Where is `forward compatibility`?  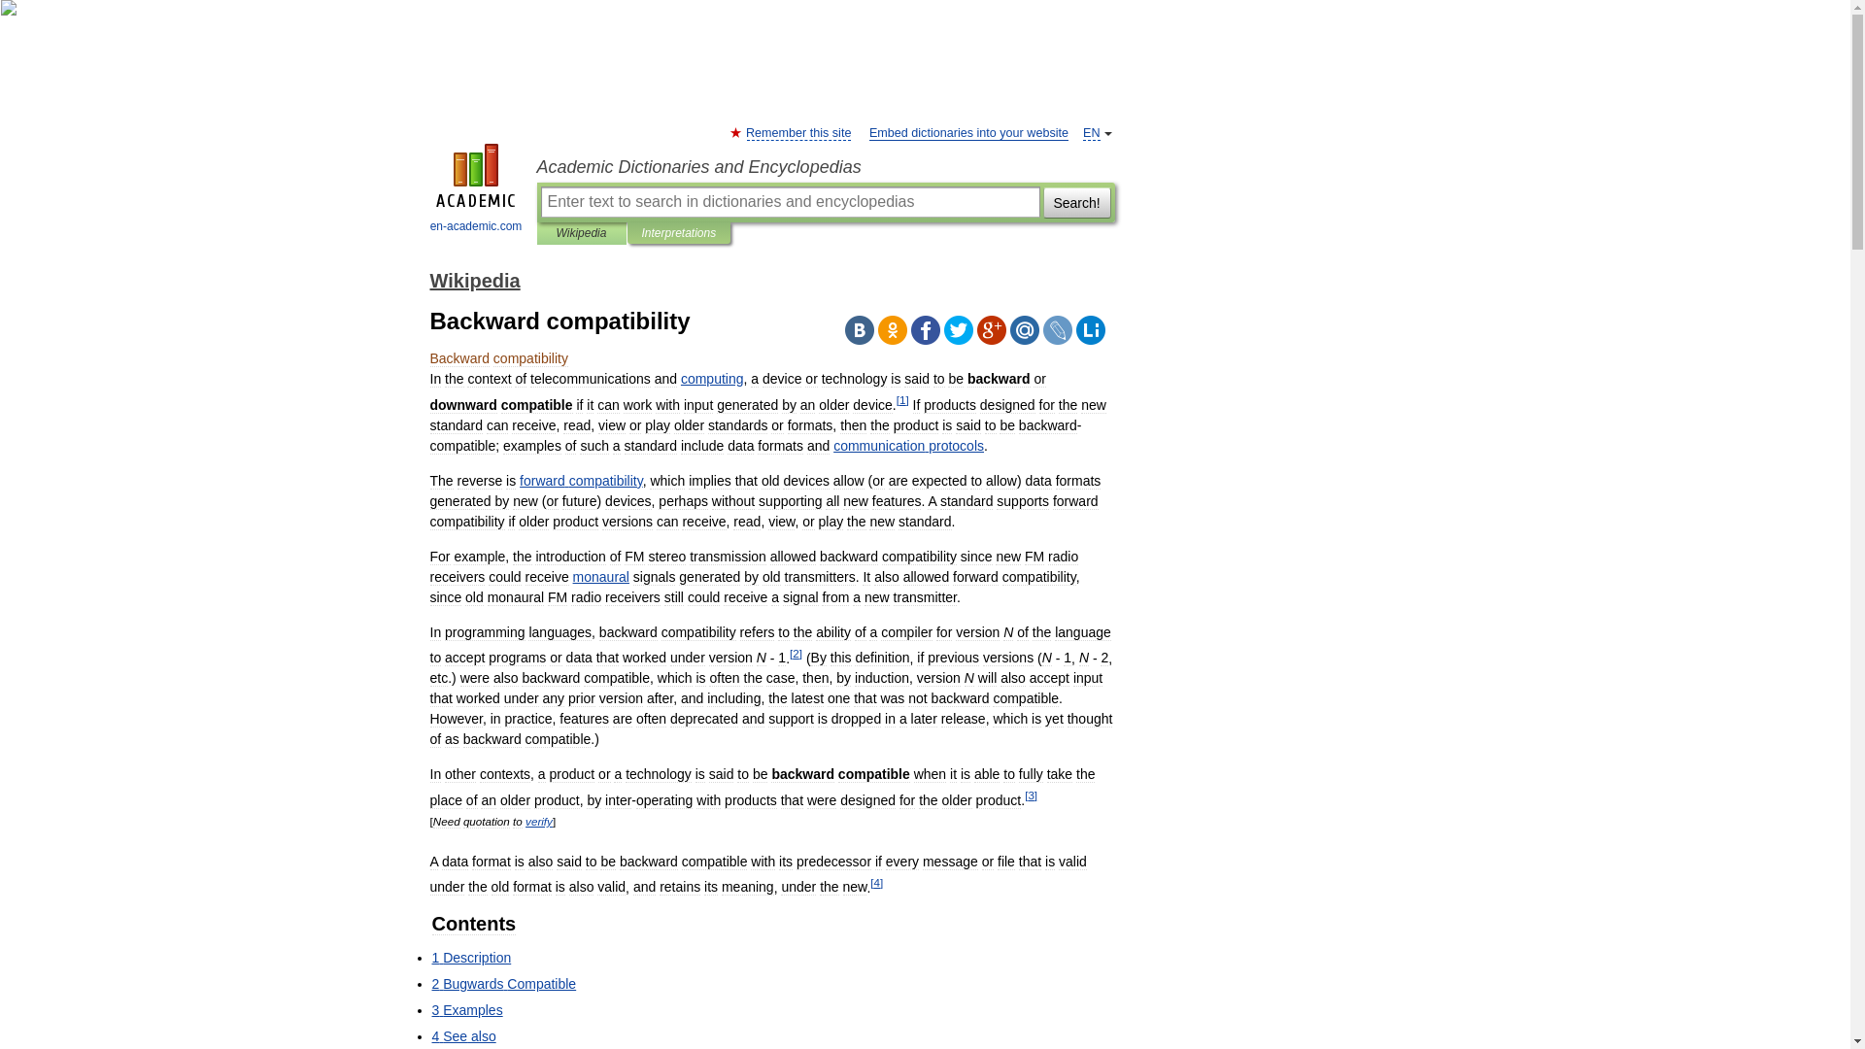
forward compatibility is located at coordinates (581, 481).